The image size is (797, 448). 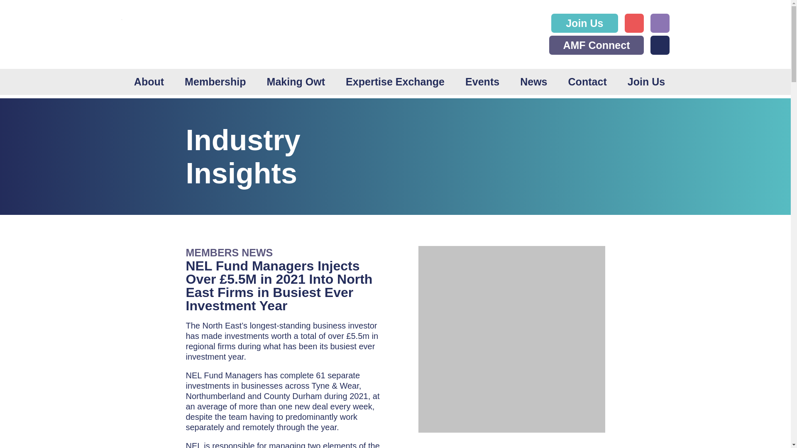 I want to click on AMF Connect, so click(x=596, y=45).